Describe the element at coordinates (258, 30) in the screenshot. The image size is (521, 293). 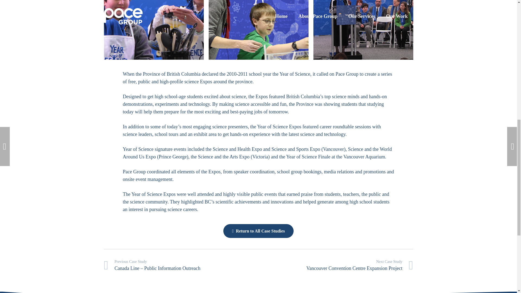
I see `Prov-YOS-Dr-Van-der-Flier-Keller4` at that location.